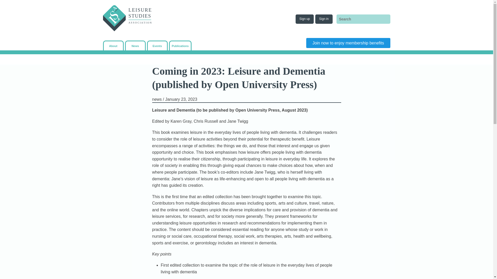 The height and width of the screenshot is (279, 497). I want to click on Sign up, so click(305, 19).